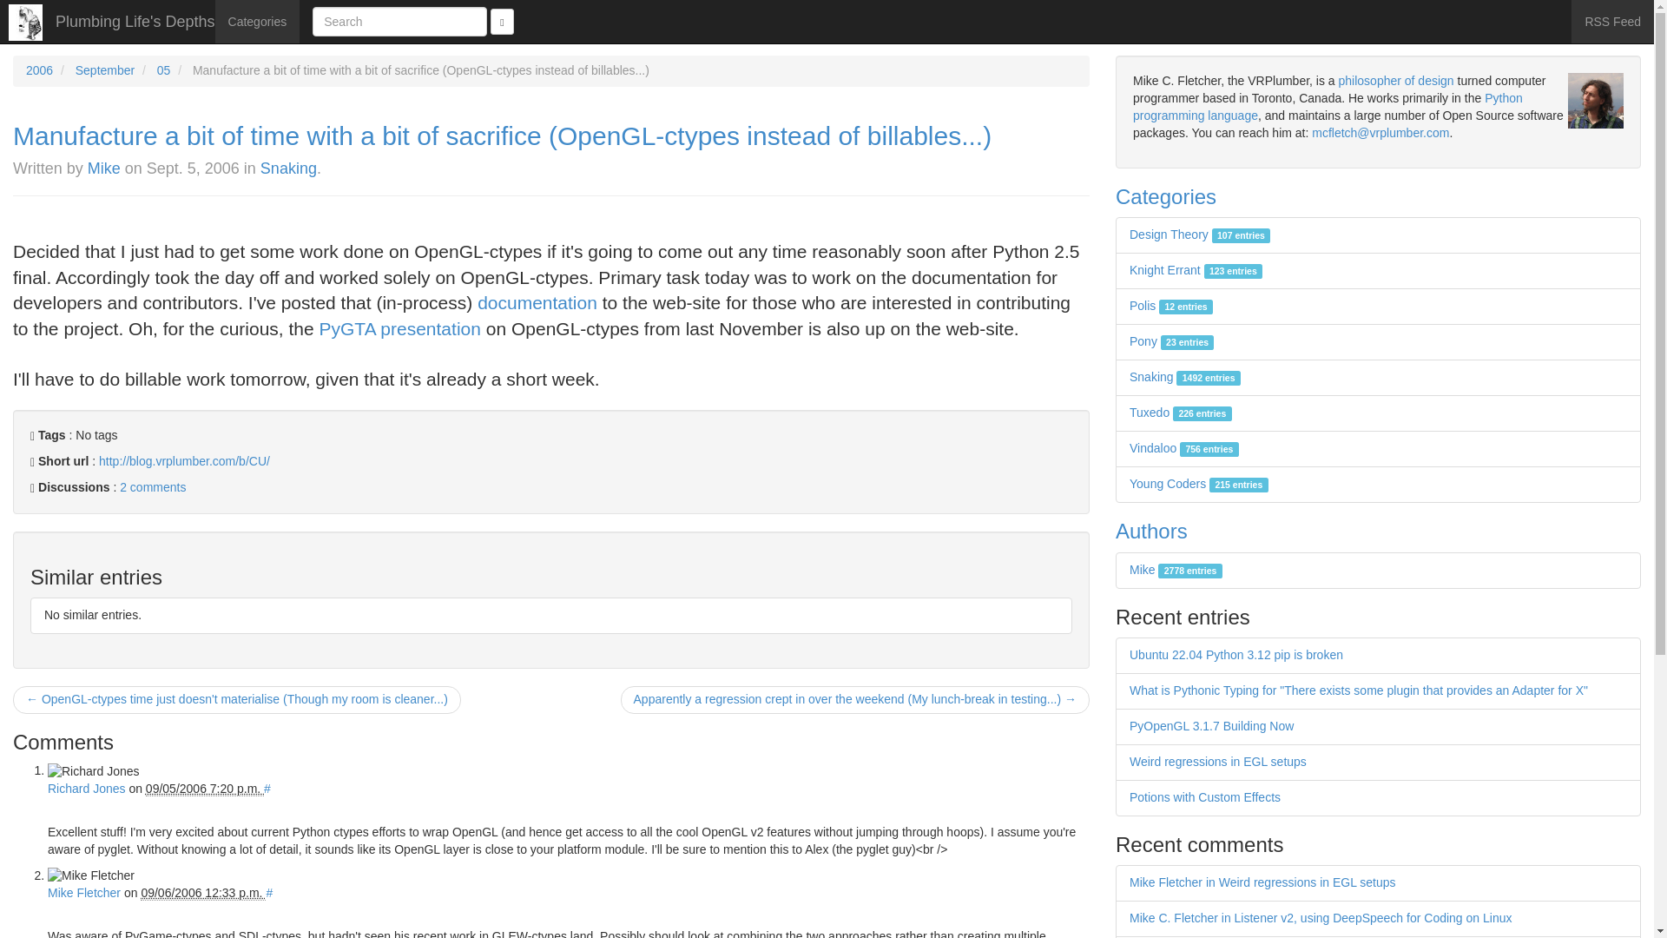 The width and height of the screenshot is (1667, 938). Describe the element at coordinates (1236, 655) in the screenshot. I see `Ubuntu 22.04 Python 3.12 pip is broken` at that location.